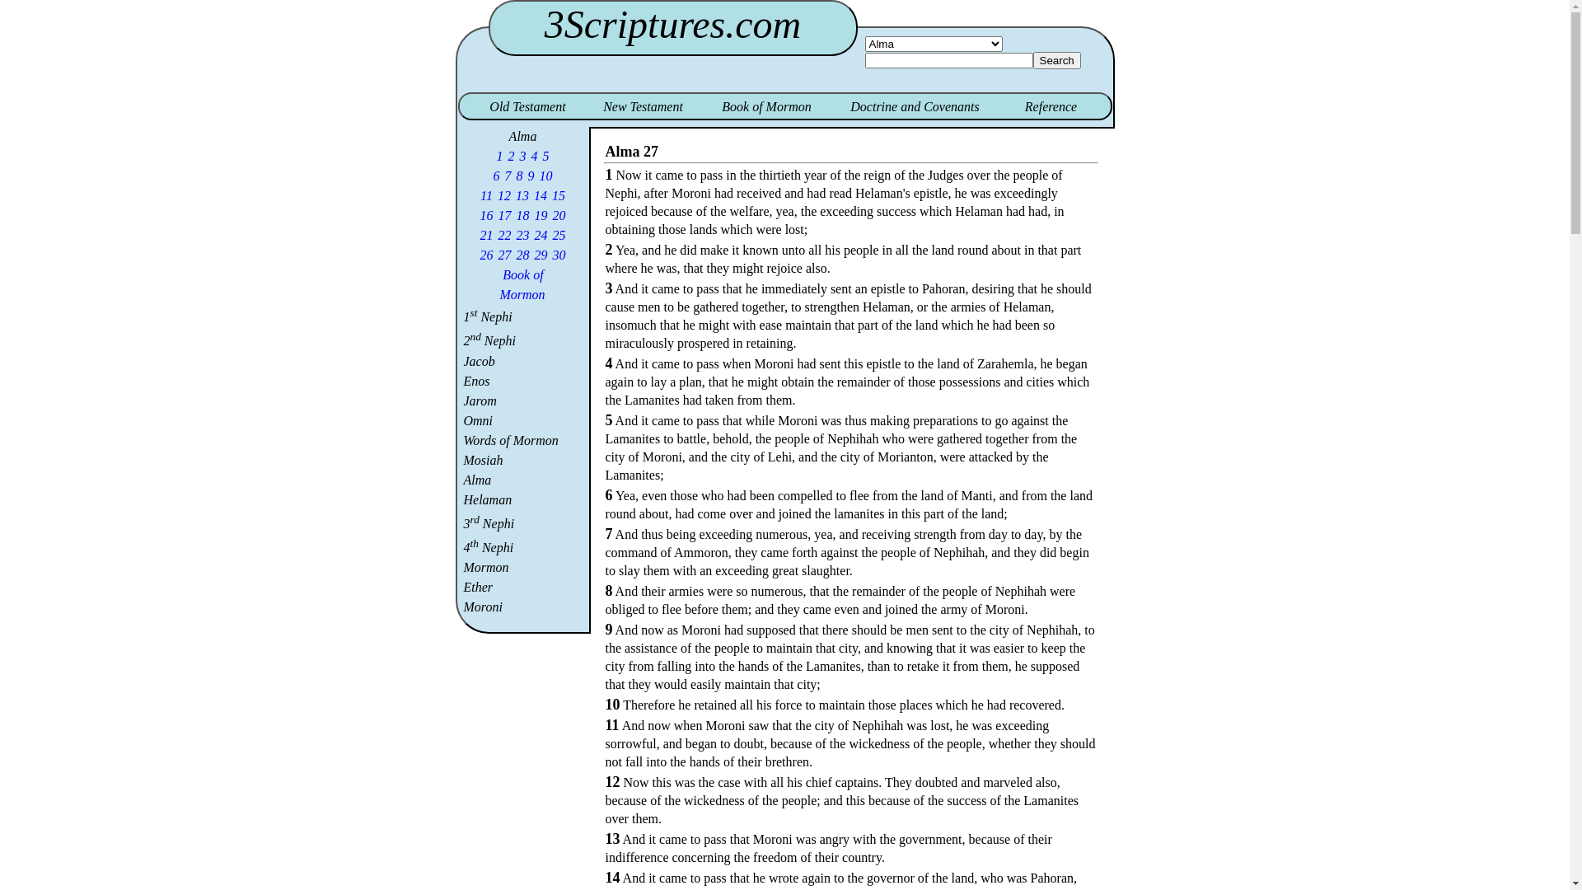  What do you see at coordinates (520, 176) in the screenshot?
I see `8` at bounding box center [520, 176].